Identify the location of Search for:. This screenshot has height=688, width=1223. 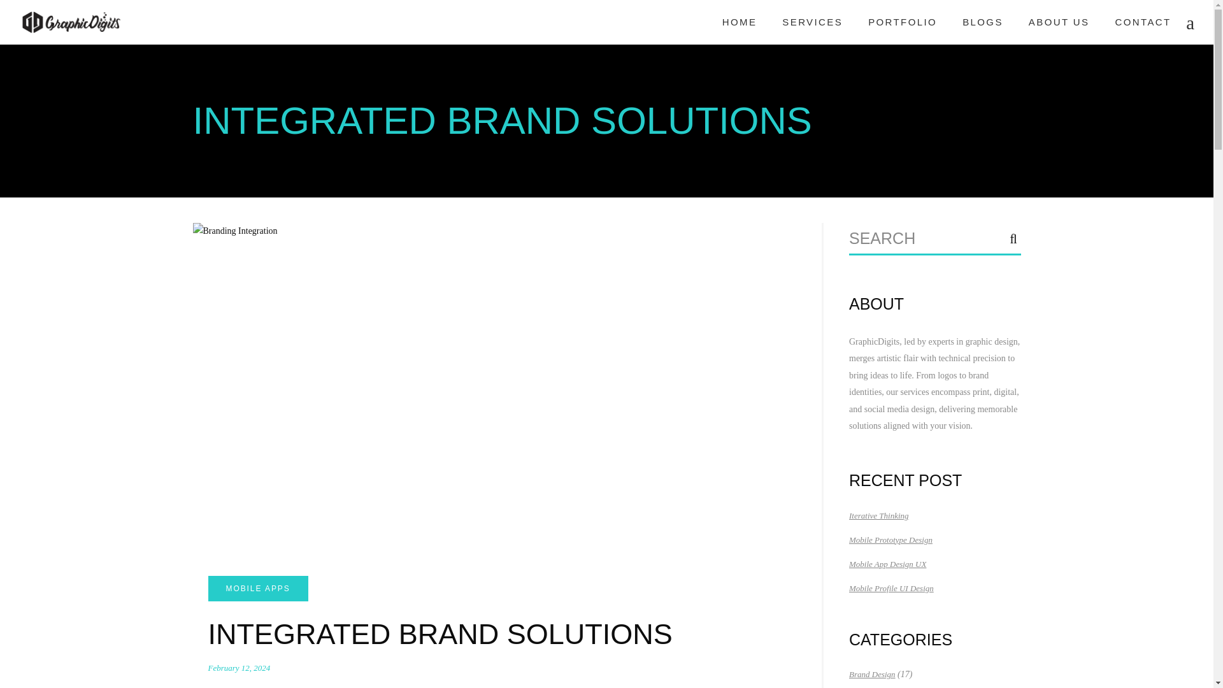
(920, 238).